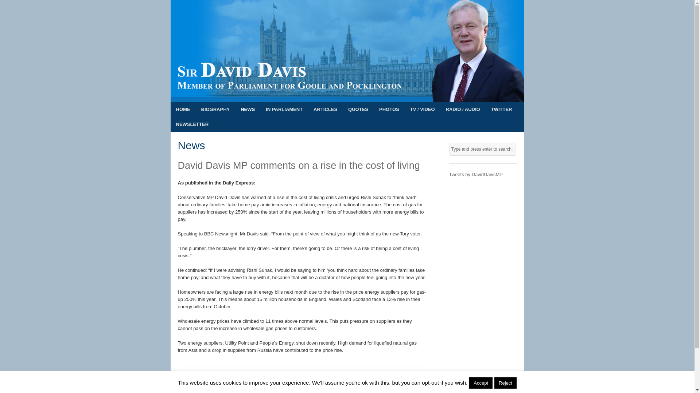 The width and height of the screenshot is (700, 393). Describe the element at coordinates (358, 109) in the screenshot. I see `QUOTES` at that location.